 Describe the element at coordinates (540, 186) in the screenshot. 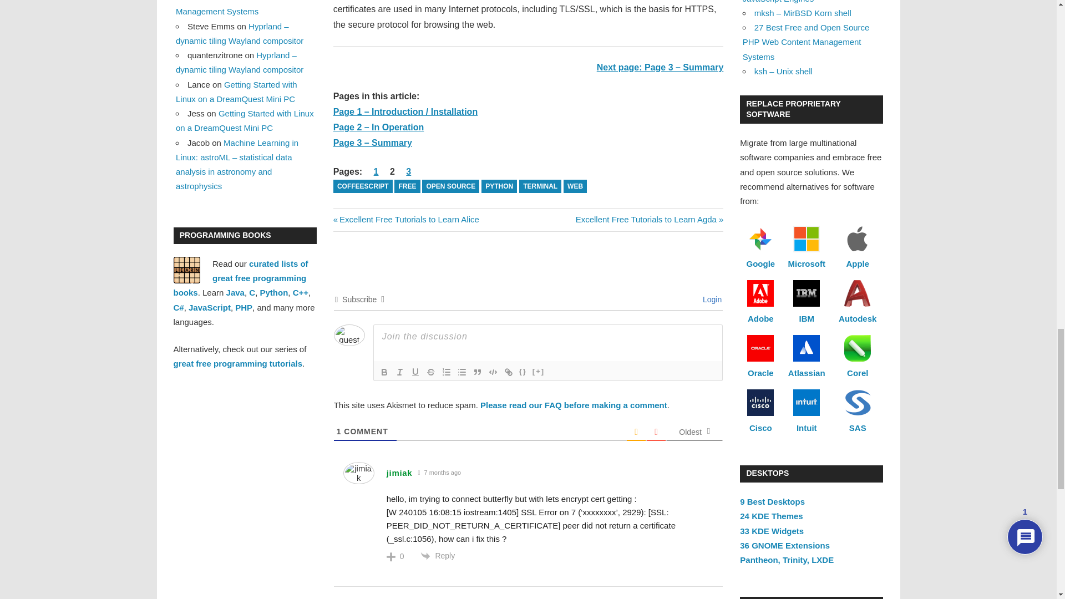

I see `Ordered List` at that location.